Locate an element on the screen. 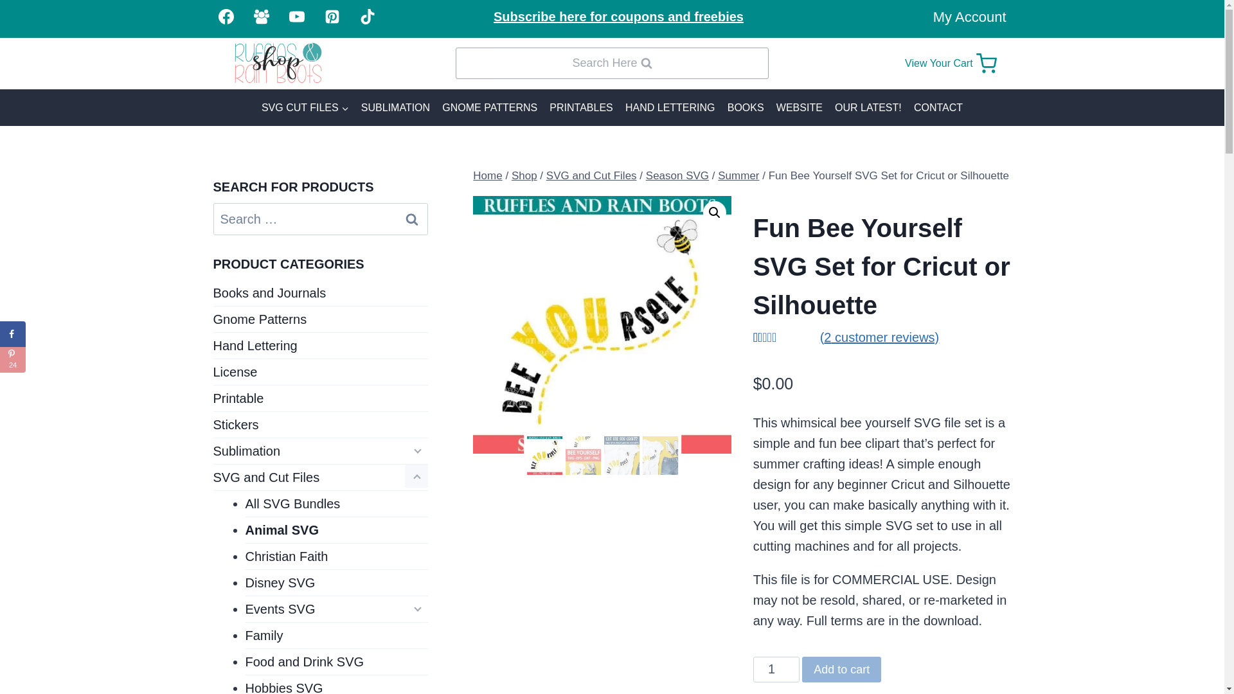  Save to Pinterest is located at coordinates (412, 219).